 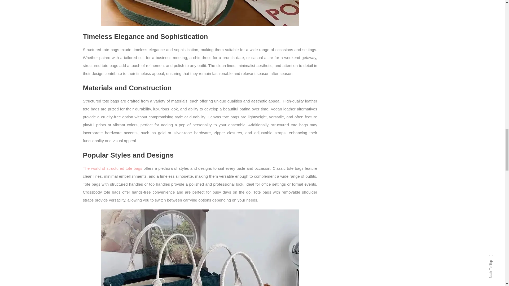 What do you see at coordinates (112, 168) in the screenshot?
I see `The world of structured tote bags` at bounding box center [112, 168].